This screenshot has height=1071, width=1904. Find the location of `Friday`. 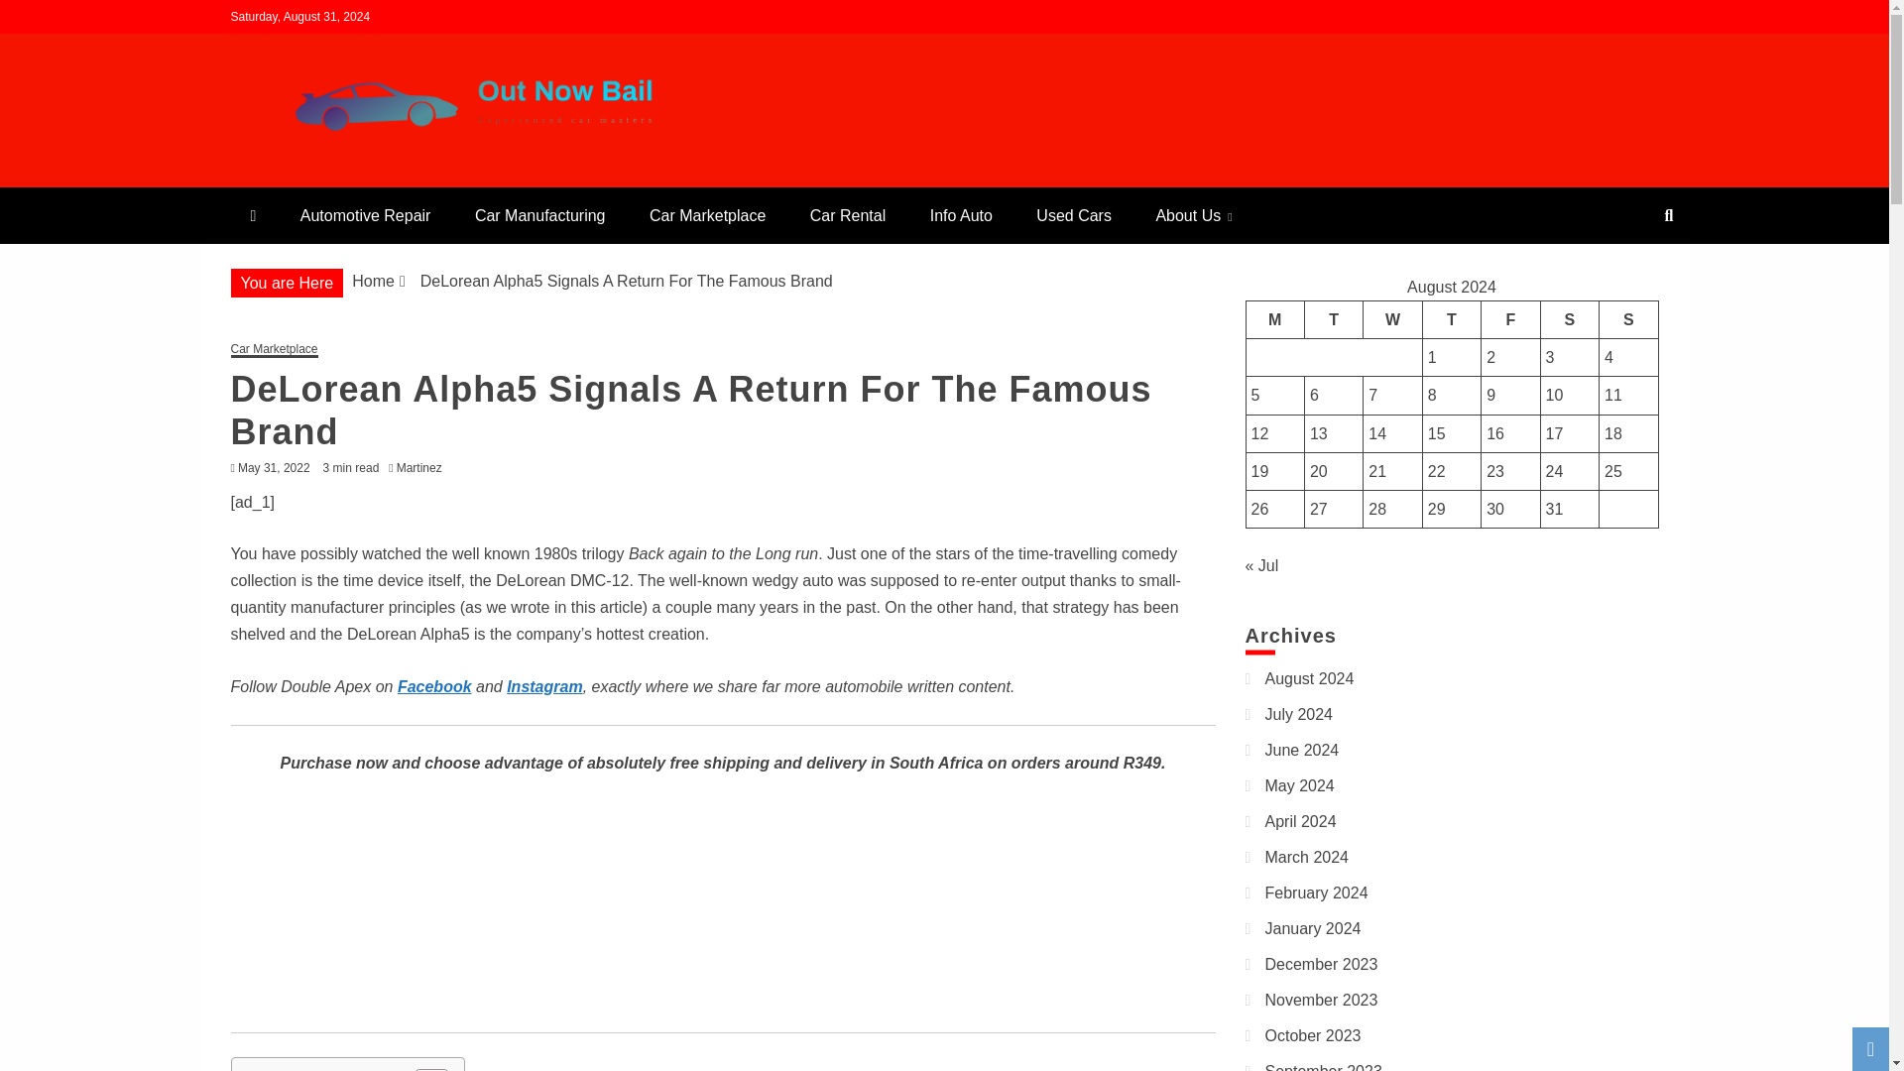

Friday is located at coordinates (1510, 319).